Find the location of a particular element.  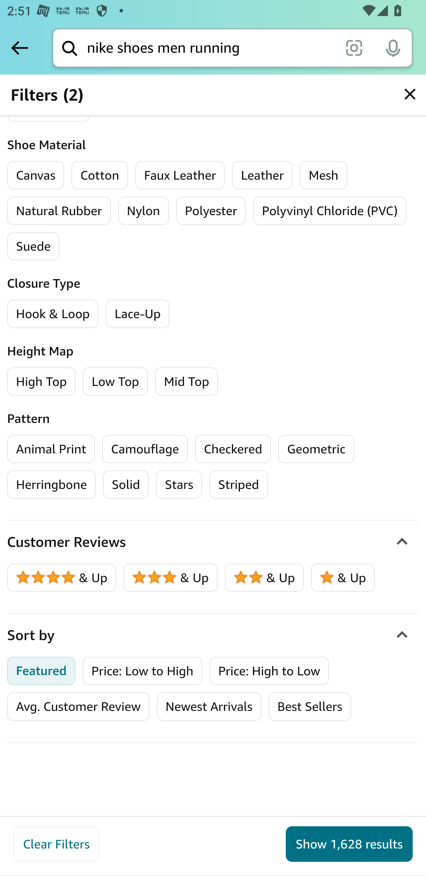

Herringbone is located at coordinates (51, 484).